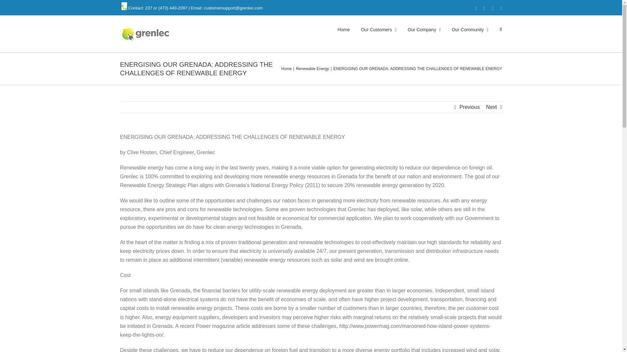 This screenshot has width=627, height=352. I want to click on Our Community, so click(470, 29).